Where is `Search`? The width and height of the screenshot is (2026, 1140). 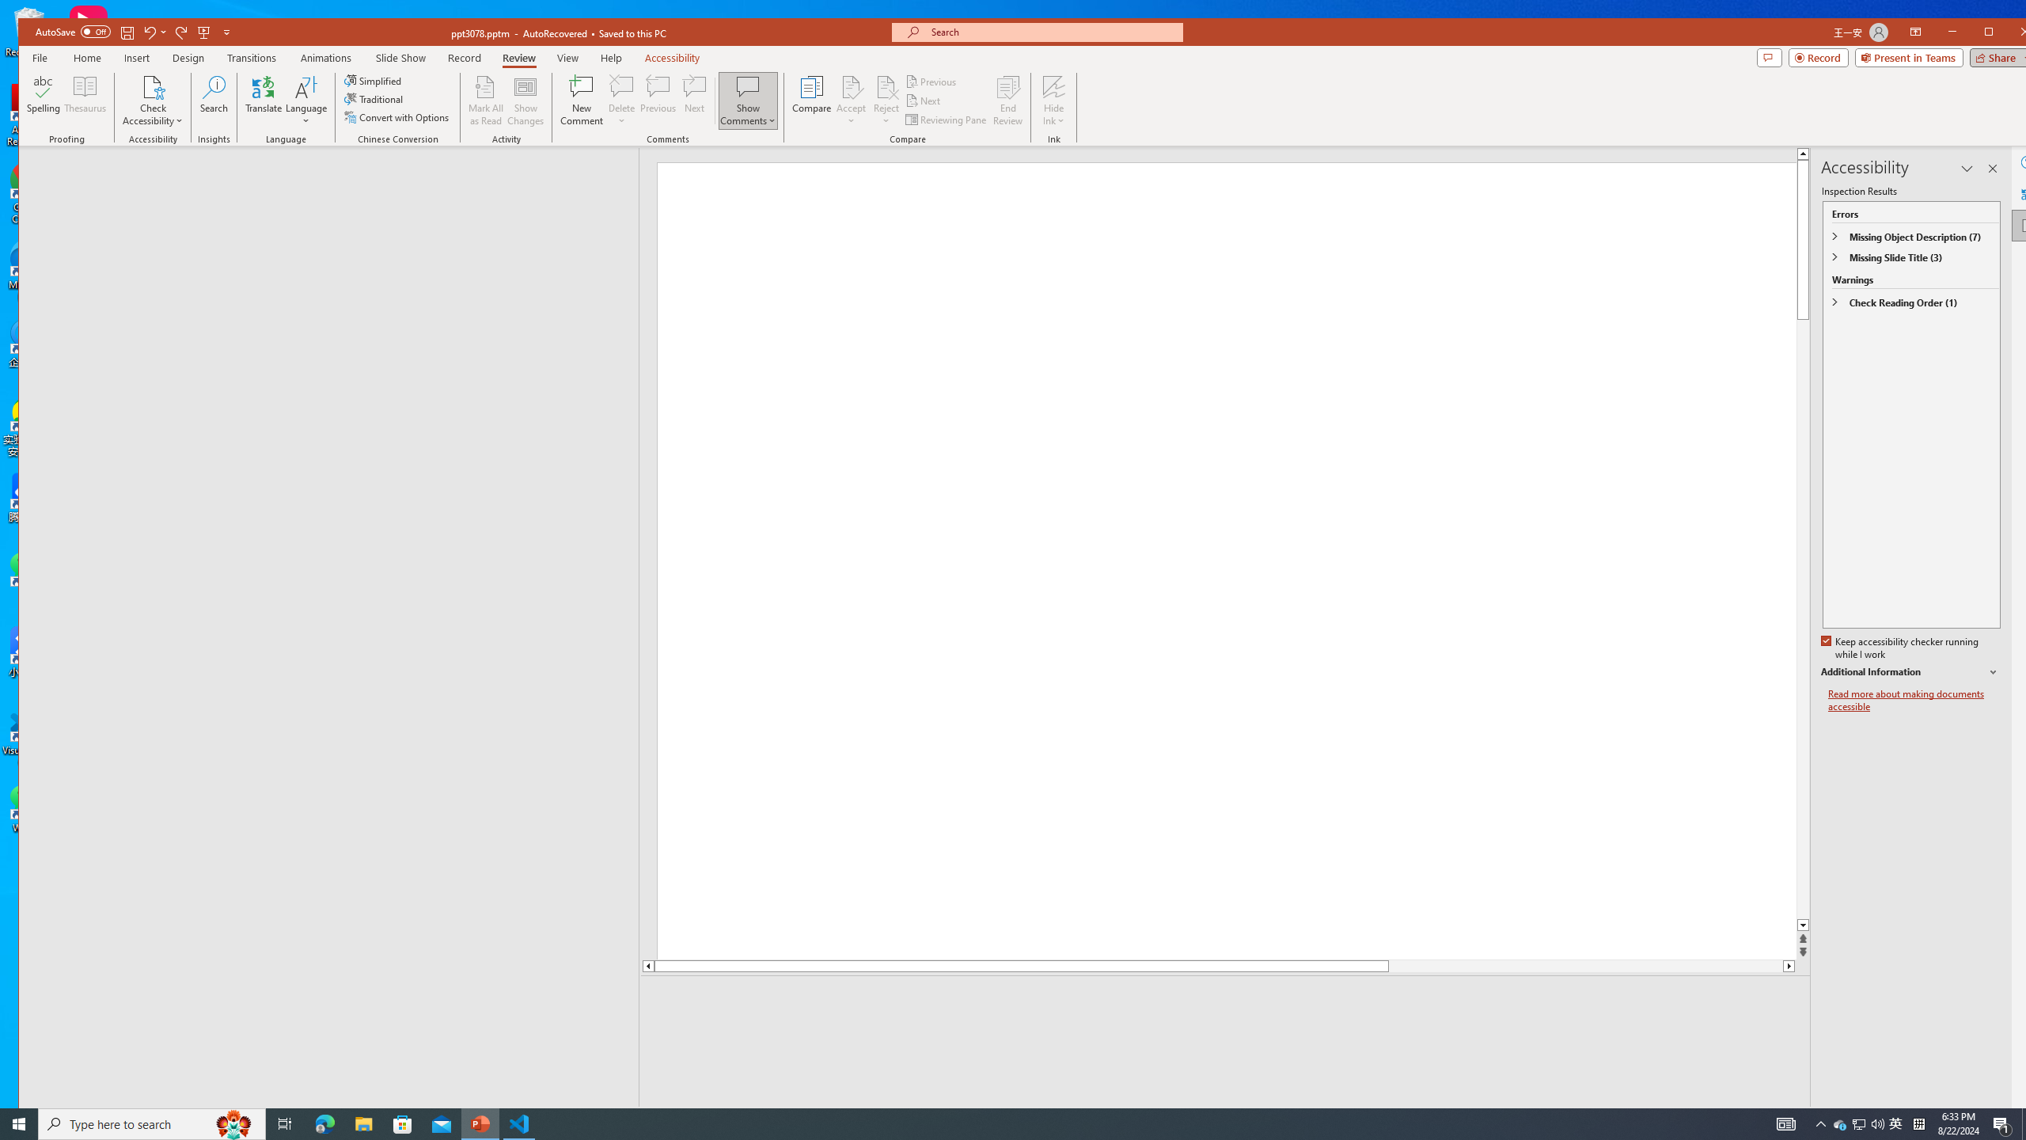
Search is located at coordinates (214, 101).